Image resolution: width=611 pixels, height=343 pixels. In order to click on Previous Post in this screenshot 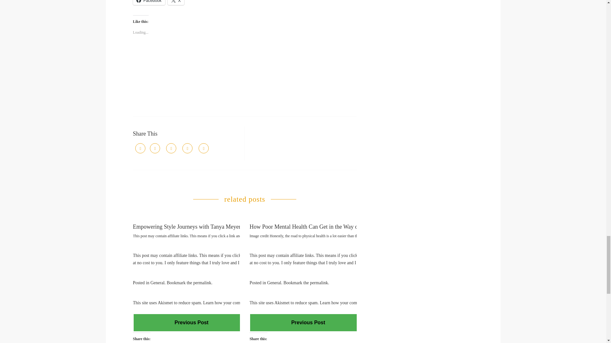, I will do `click(192, 322)`.